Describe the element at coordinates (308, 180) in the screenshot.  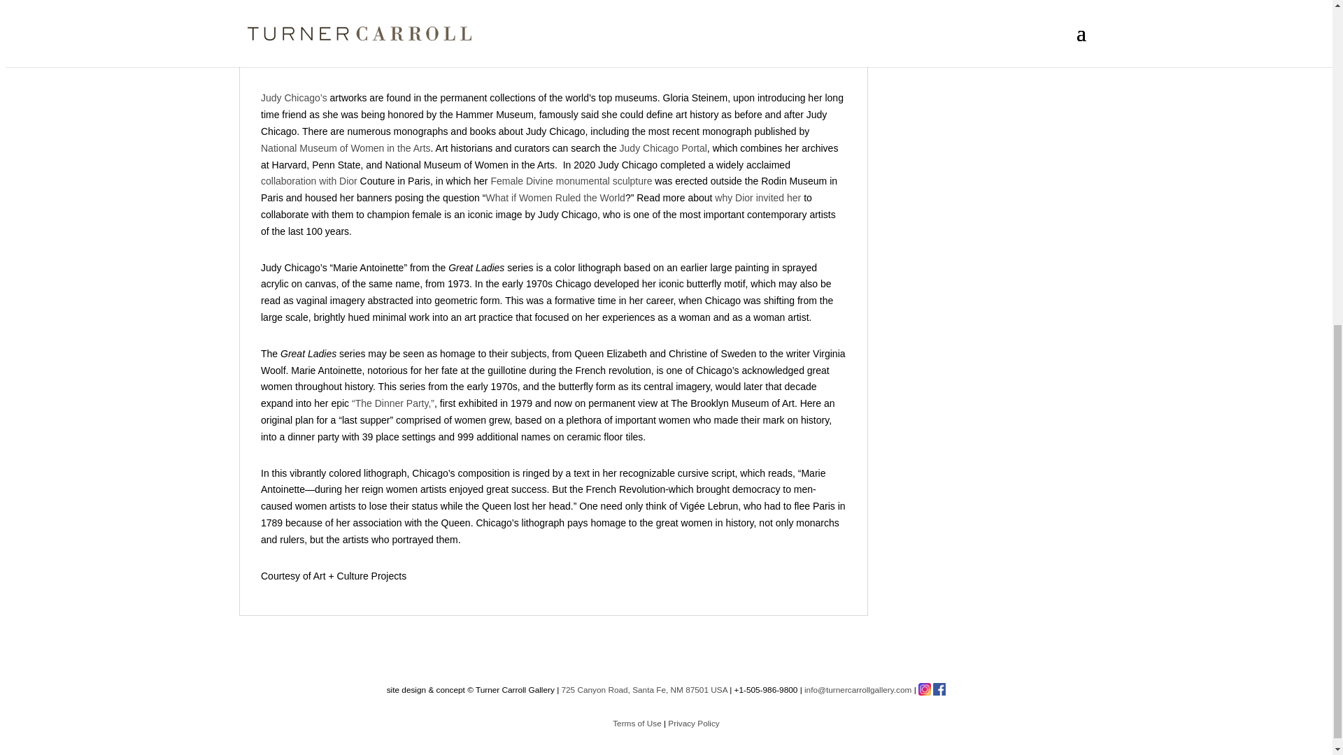
I see `collaboration with Dior` at that location.